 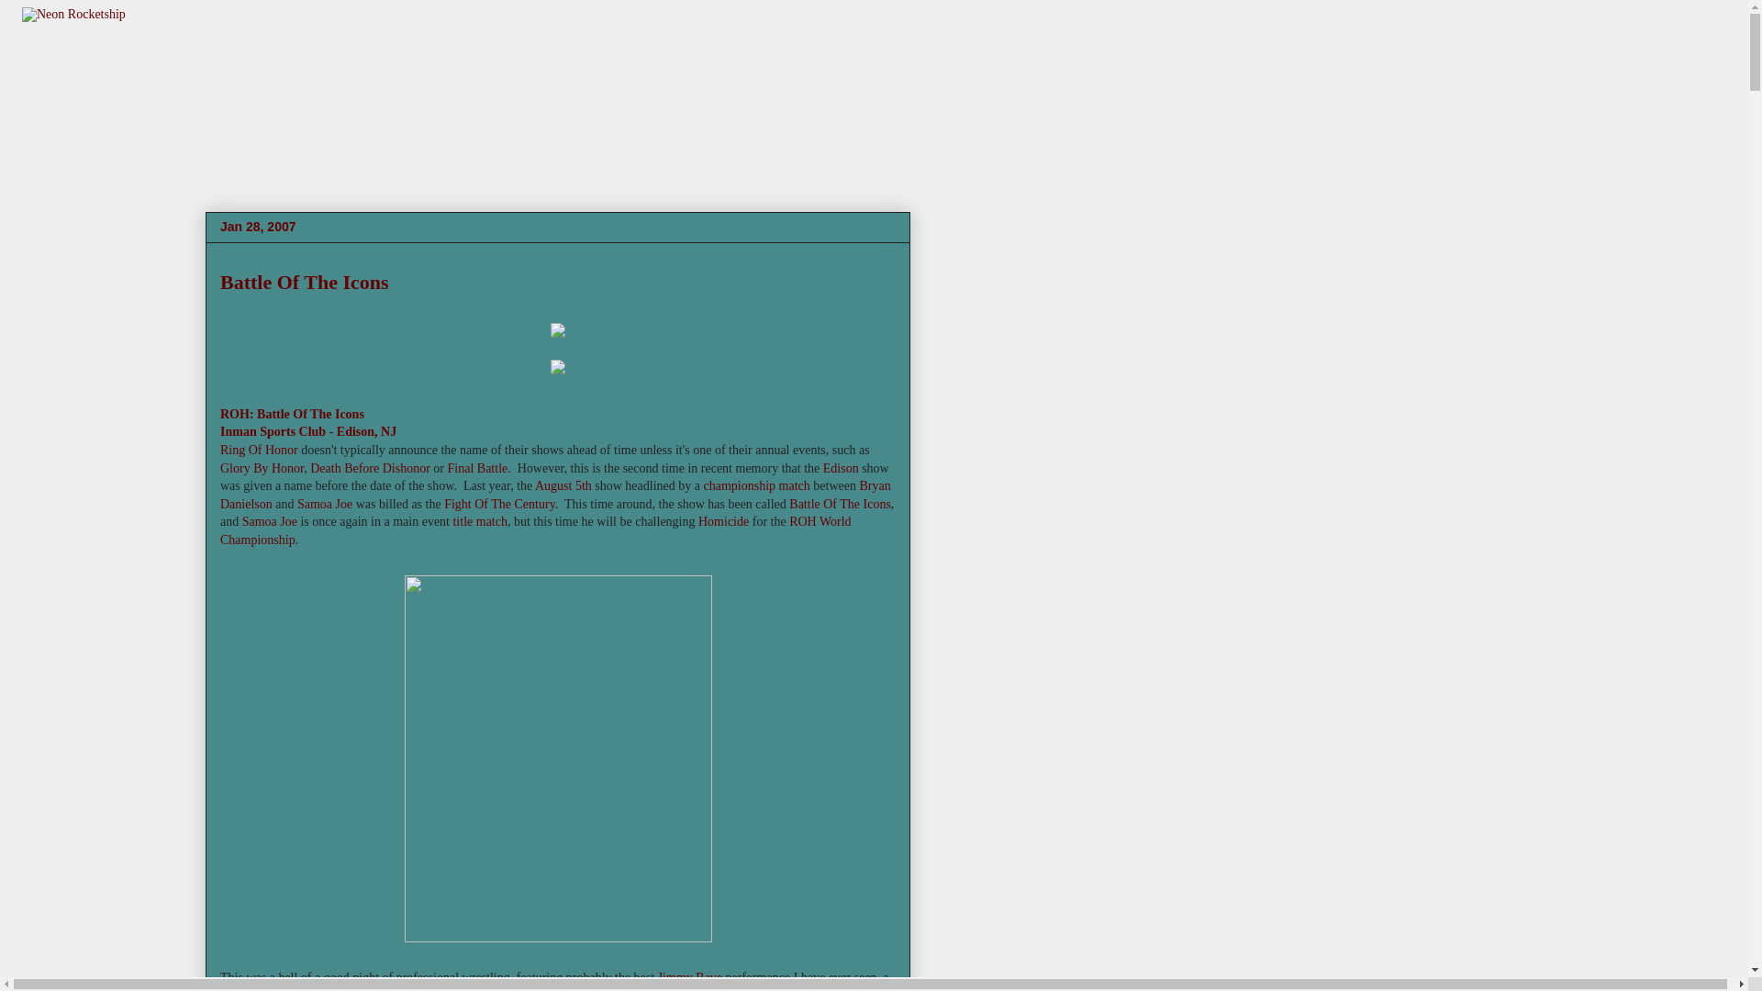 What do you see at coordinates (675, 989) in the screenshot?
I see `Kings Of Wrestling` at bounding box center [675, 989].